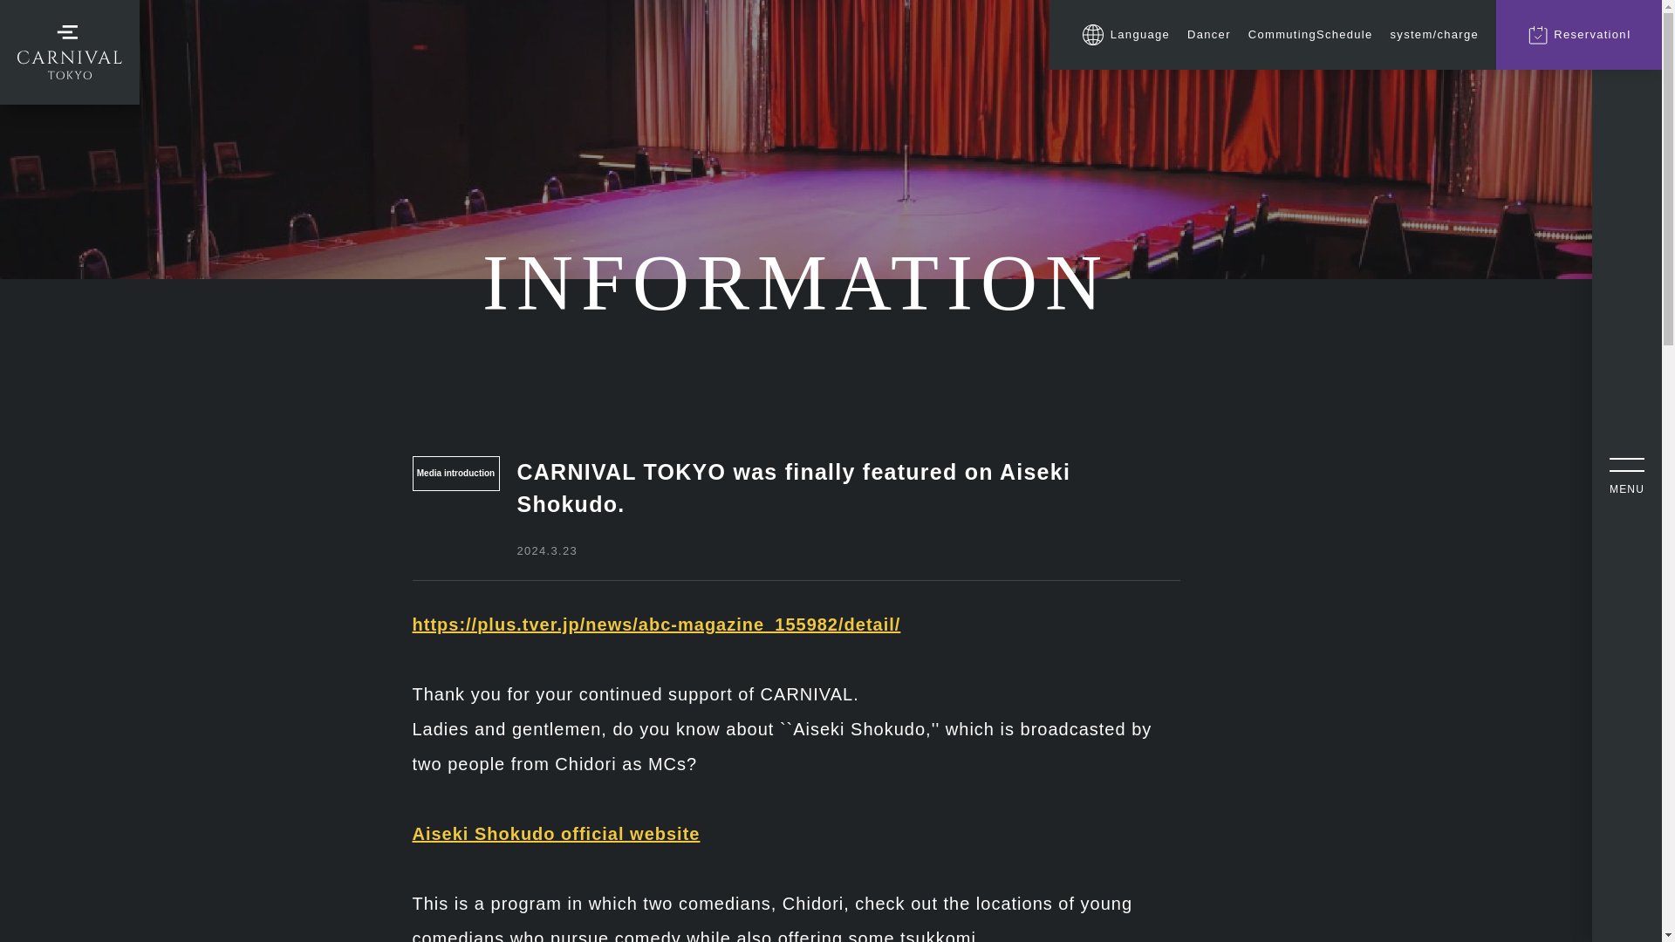 Image resolution: width=1675 pixels, height=942 pixels. What do you see at coordinates (1310, 35) in the screenshot?
I see `CommutingSchedule` at bounding box center [1310, 35].